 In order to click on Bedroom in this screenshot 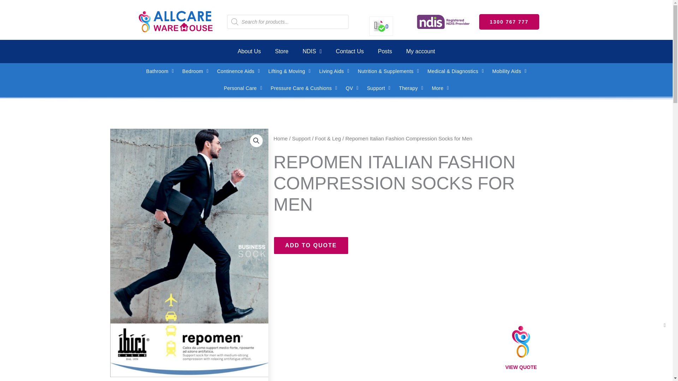, I will do `click(195, 71)`.